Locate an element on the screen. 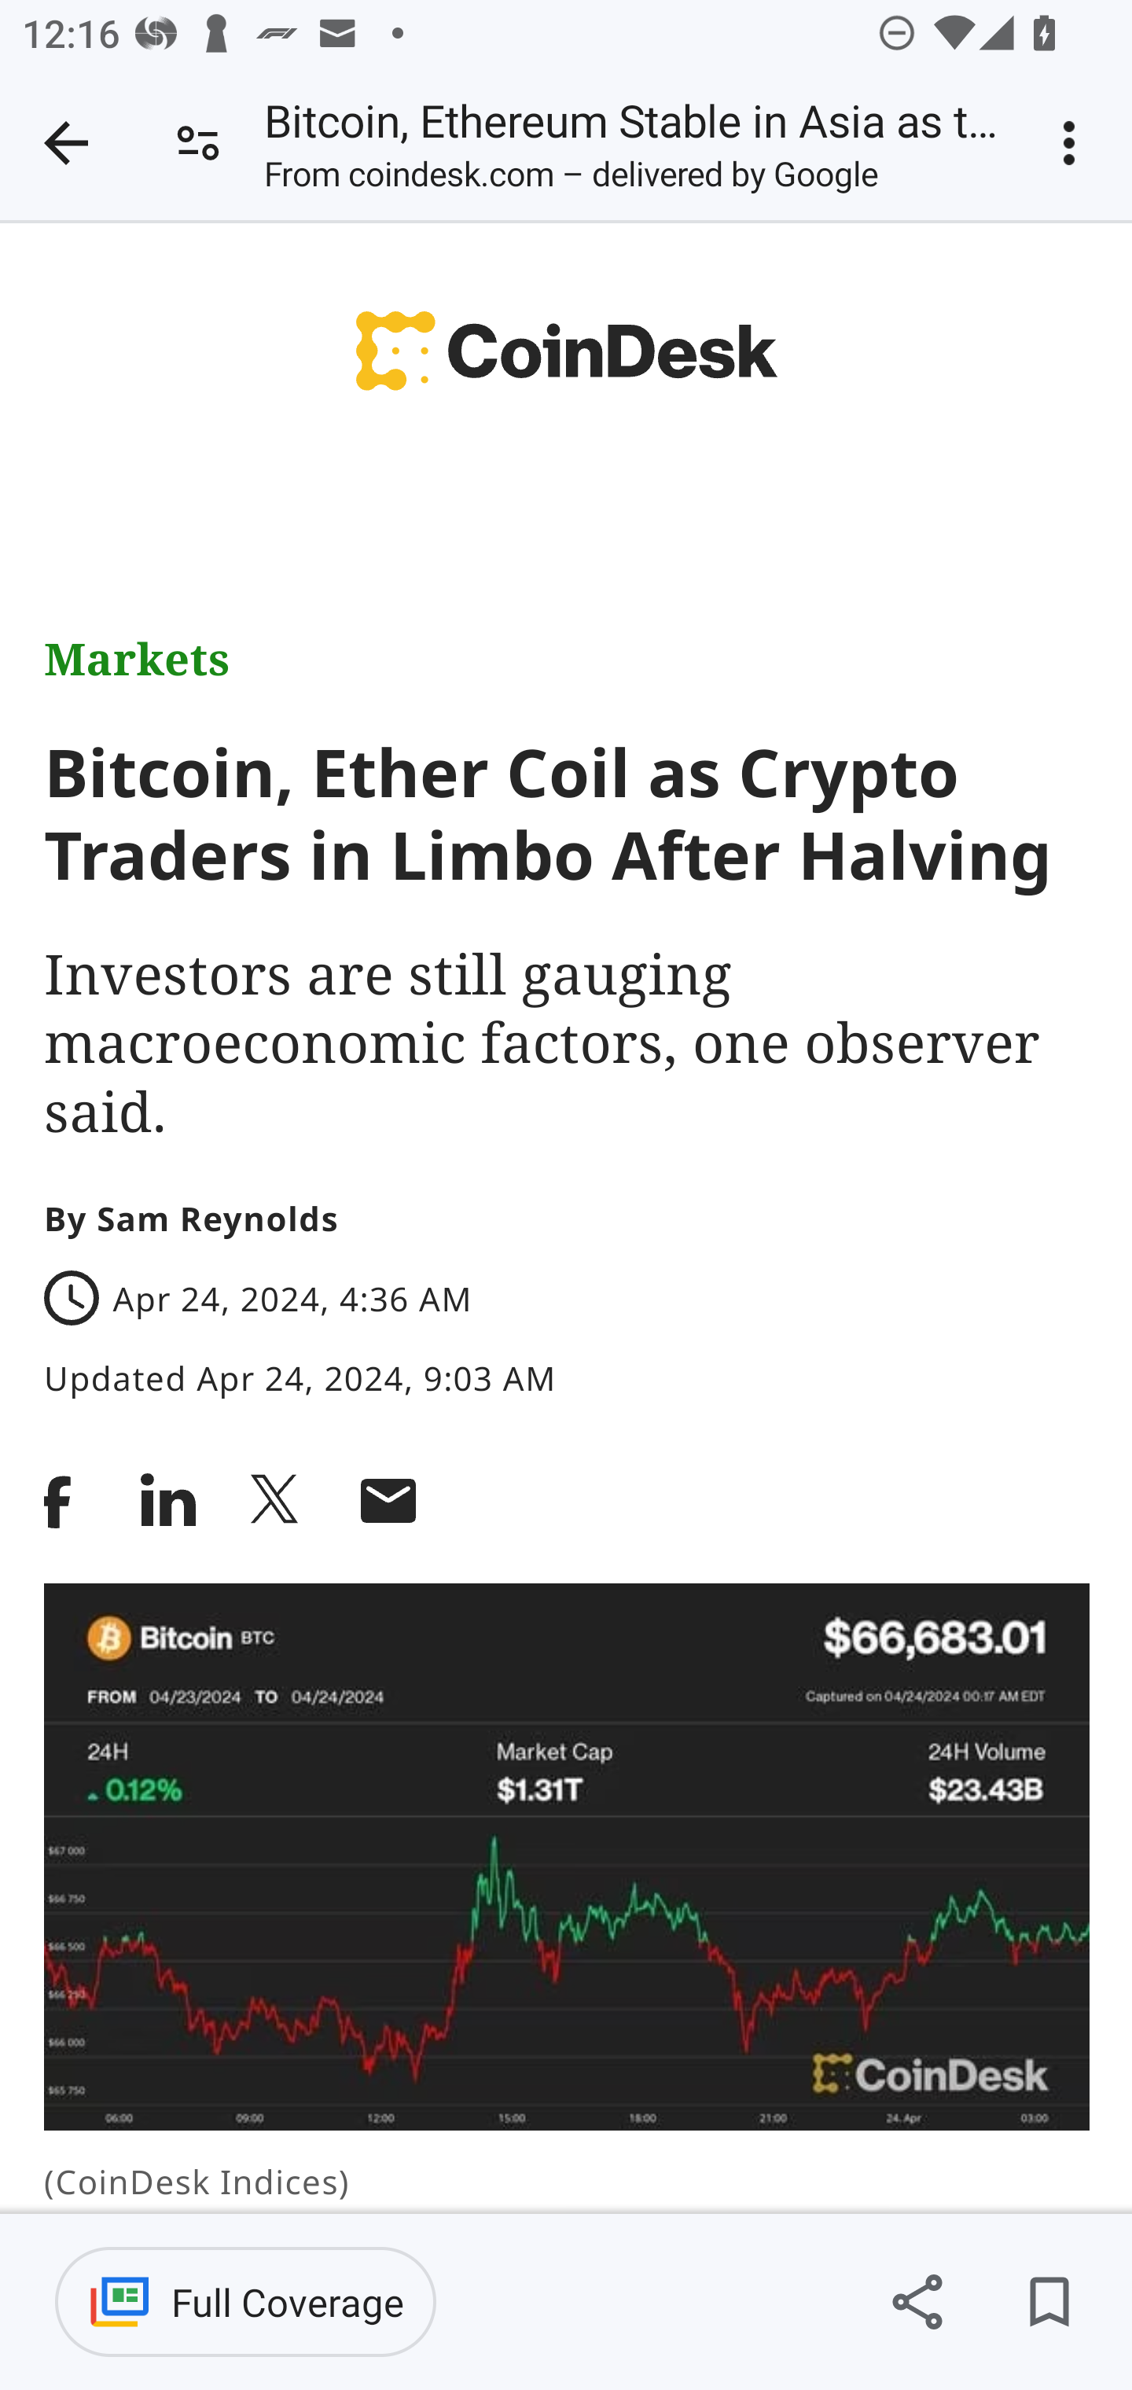  Facebook icon is located at coordinates (66, 1500).